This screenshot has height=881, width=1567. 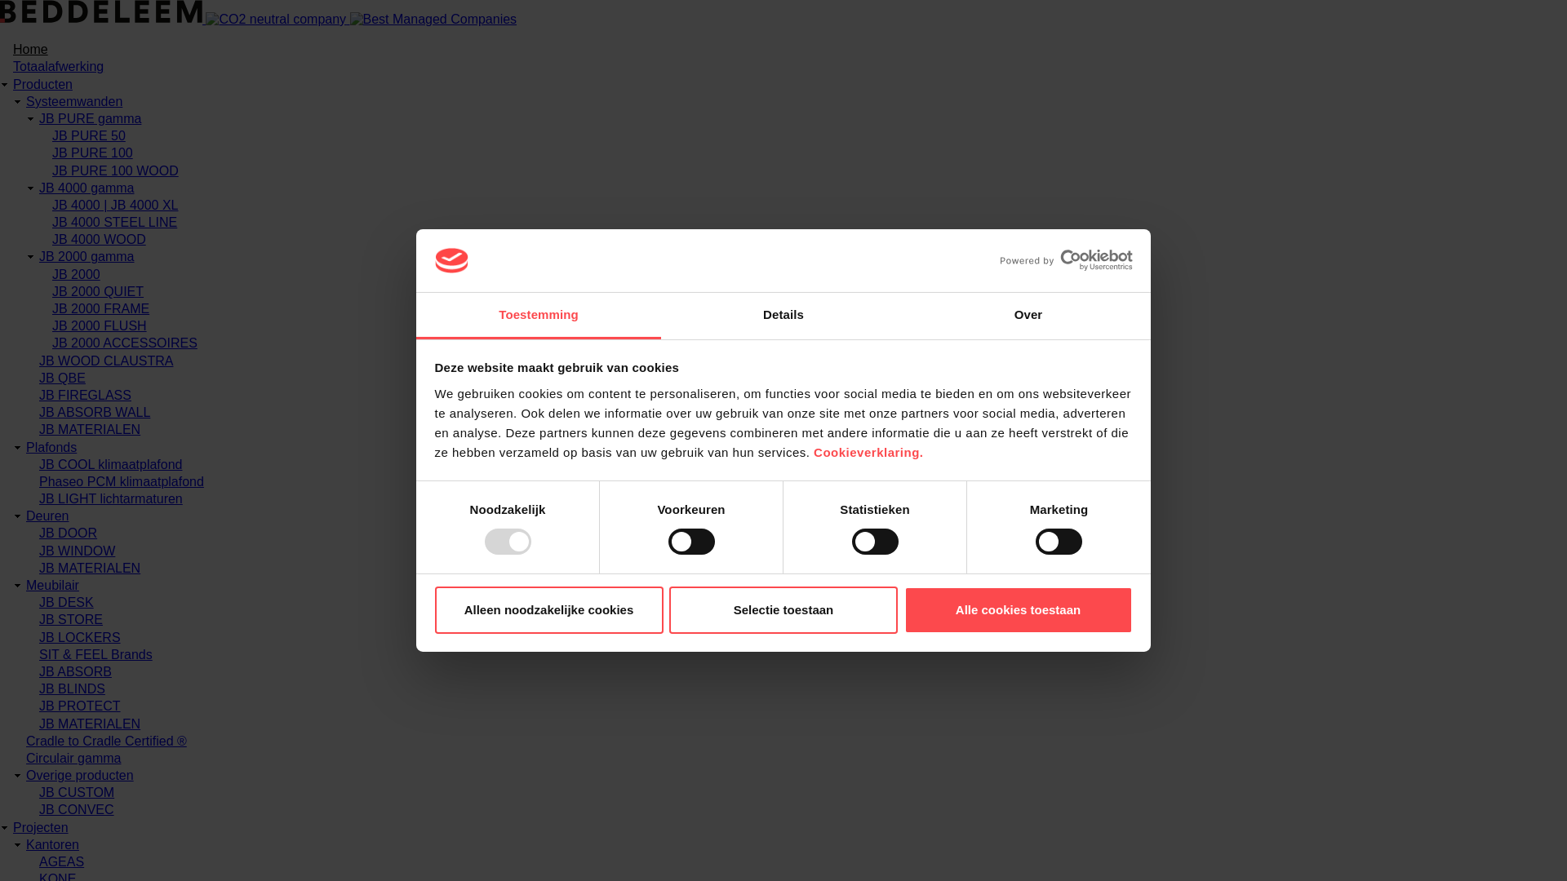 I want to click on JB FIREGLASS, so click(x=85, y=395).